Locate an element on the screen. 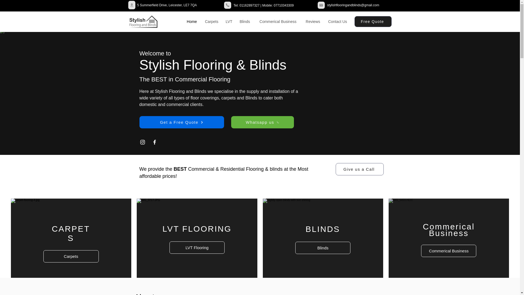 This screenshot has height=295, width=524. Commerical Business is located at coordinates (449, 251).